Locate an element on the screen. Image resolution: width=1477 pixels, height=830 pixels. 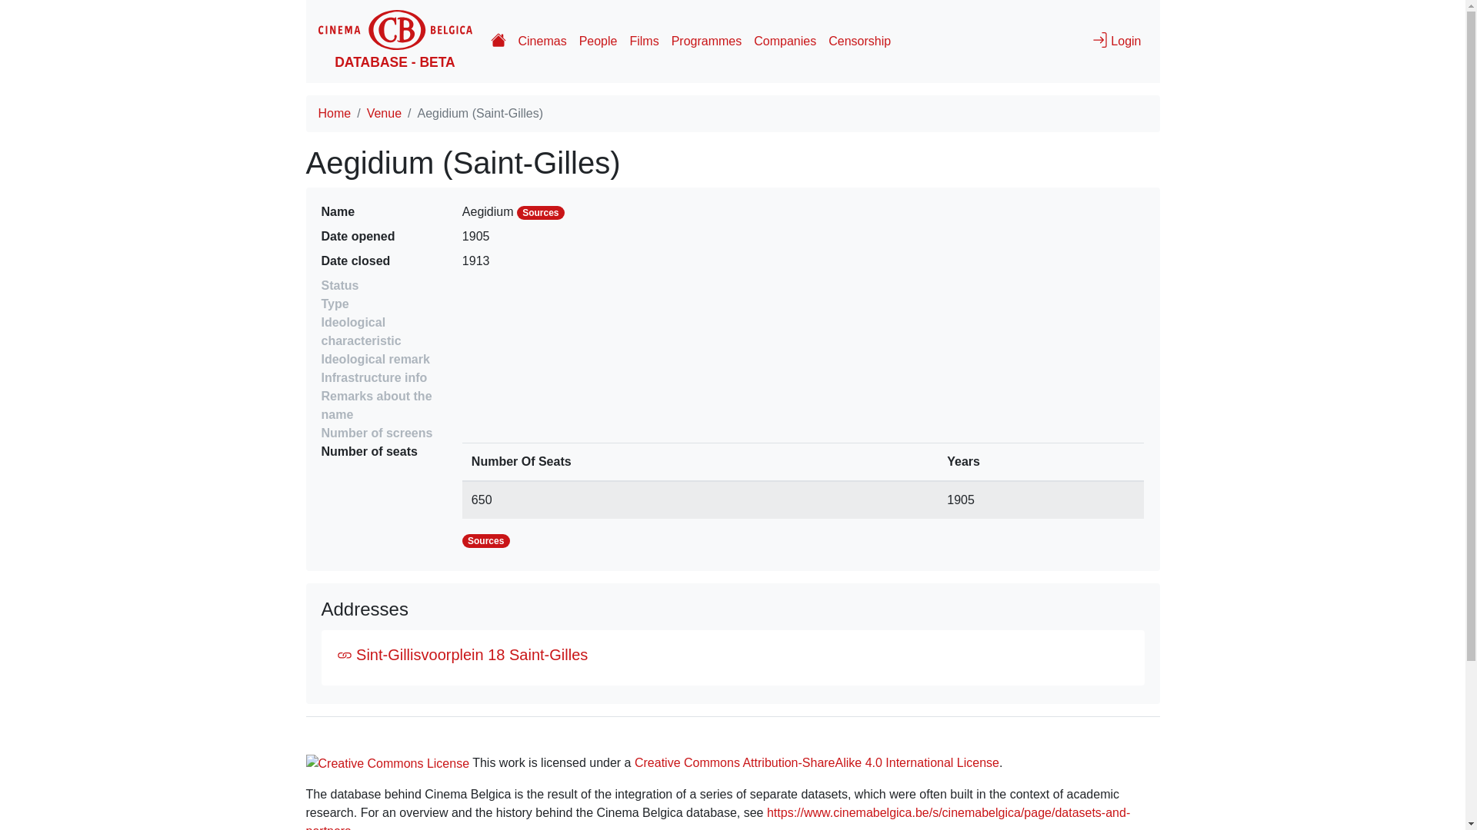
Login is located at coordinates (1117, 41).